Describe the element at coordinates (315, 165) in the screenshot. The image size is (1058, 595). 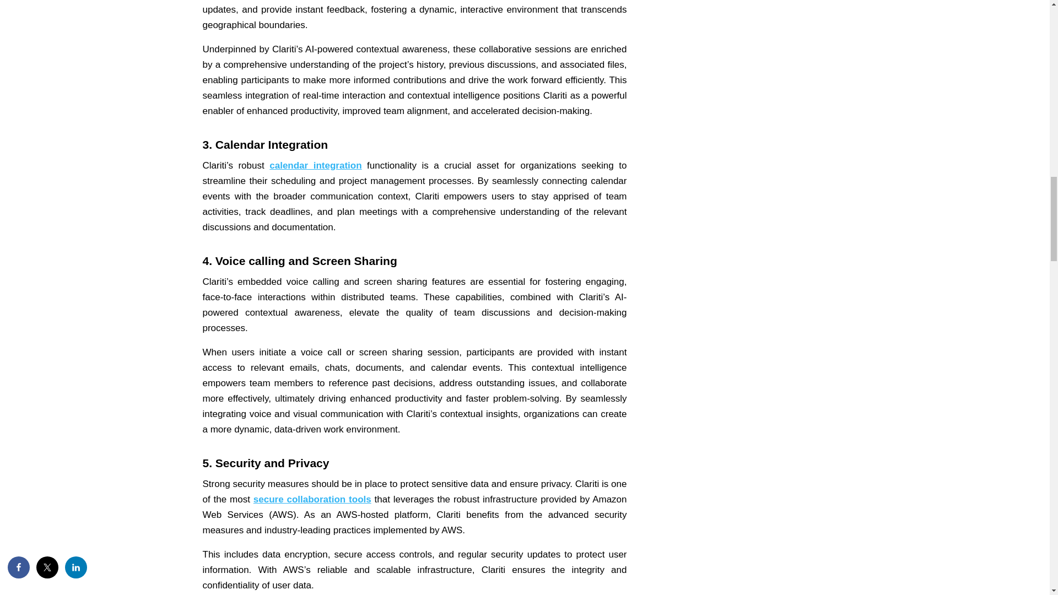
I see `calendar integration` at that location.